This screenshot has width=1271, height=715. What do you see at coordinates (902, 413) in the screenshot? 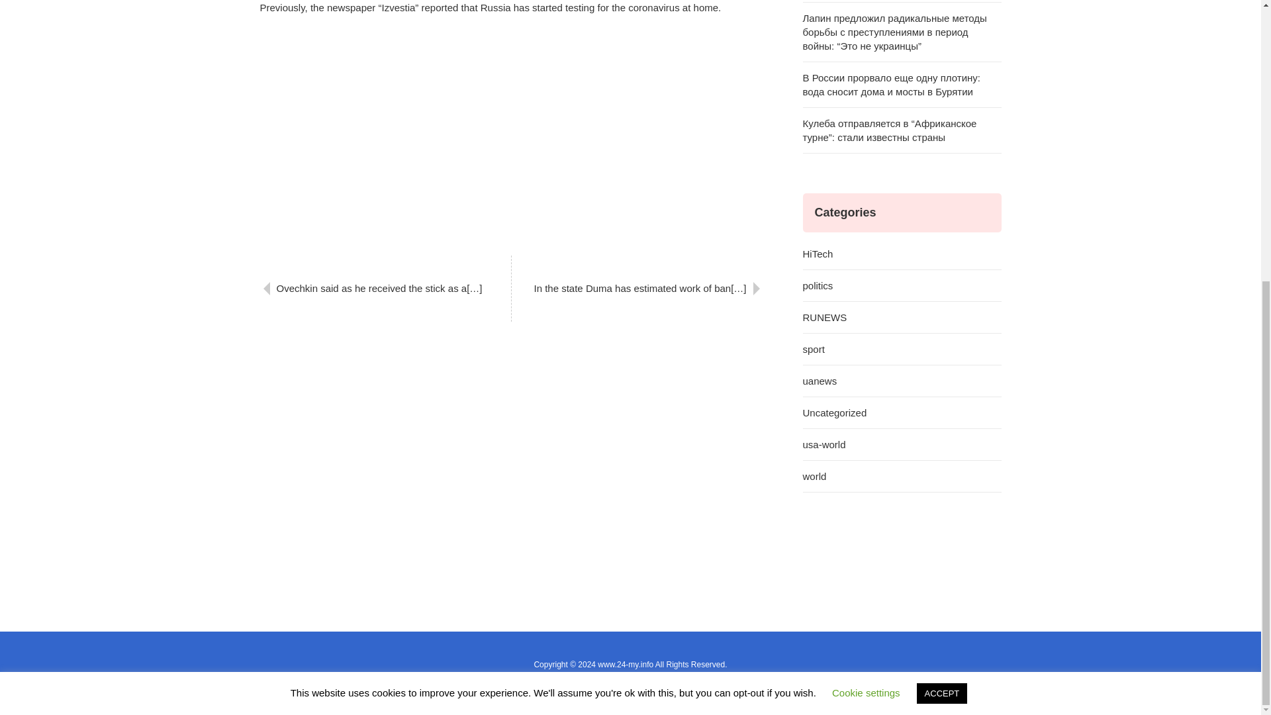
I see `Uncategorized` at bounding box center [902, 413].